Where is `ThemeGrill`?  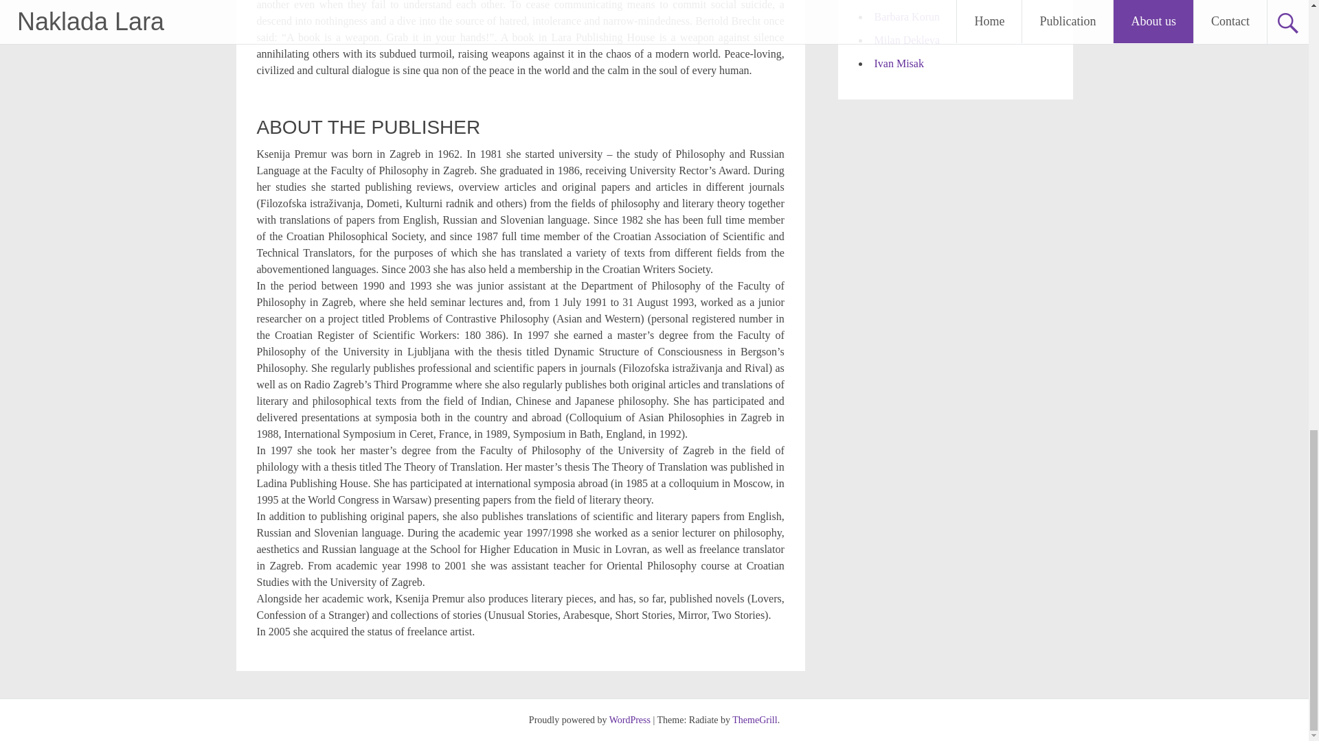
ThemeGrill is located at coordinates (754, 720).